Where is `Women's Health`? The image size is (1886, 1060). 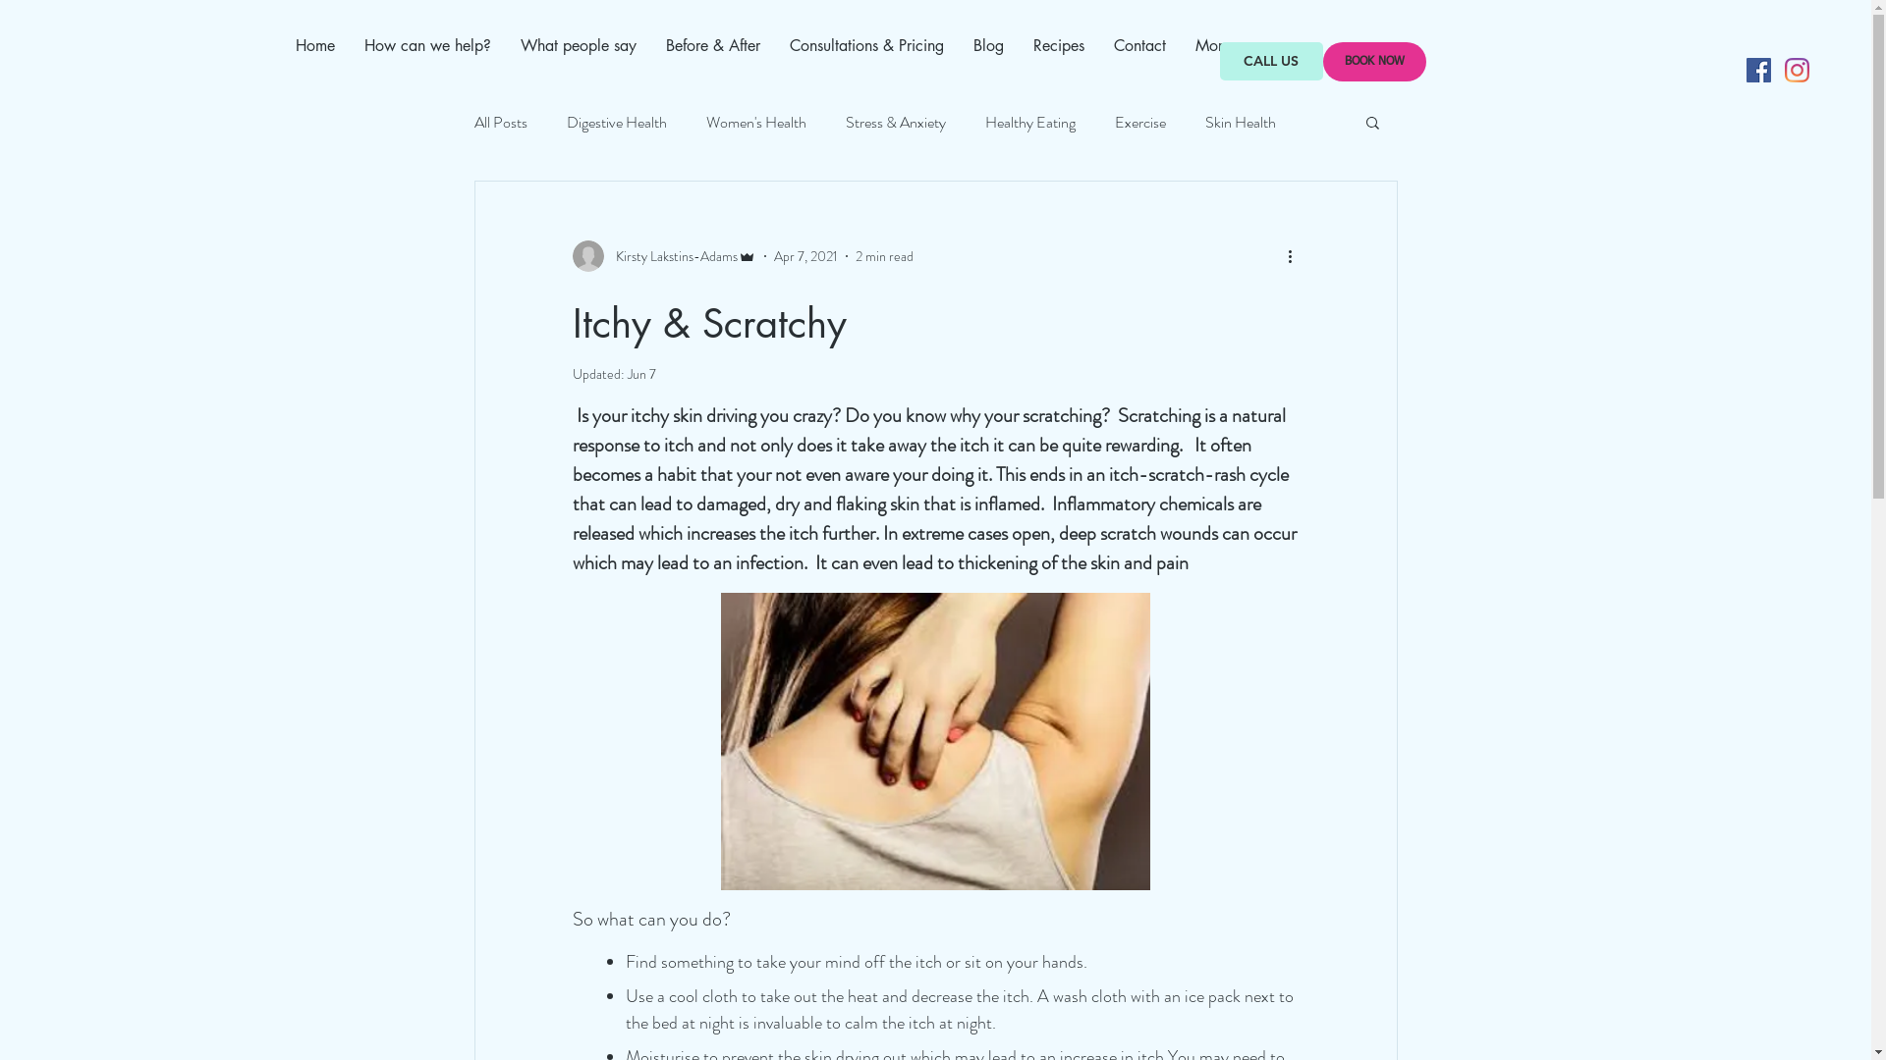 Women's Health is located at coordinates (755, 122).